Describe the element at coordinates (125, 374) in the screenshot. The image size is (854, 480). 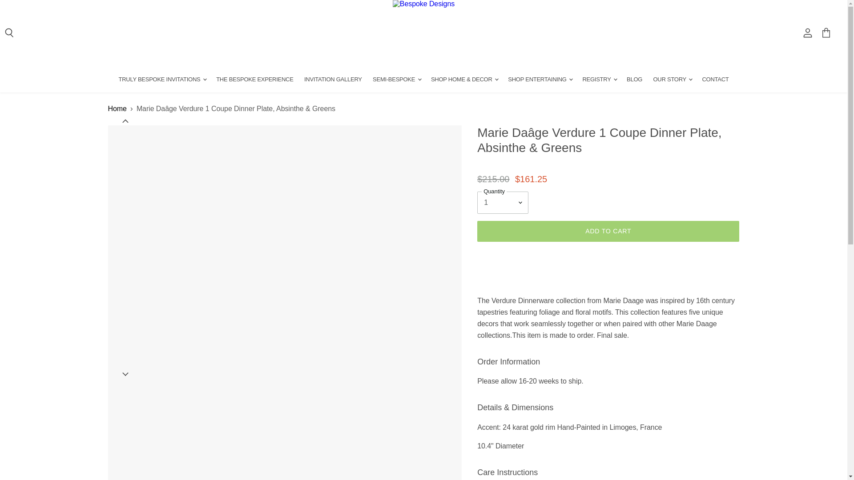
I see `Chevron down icon` at that location.